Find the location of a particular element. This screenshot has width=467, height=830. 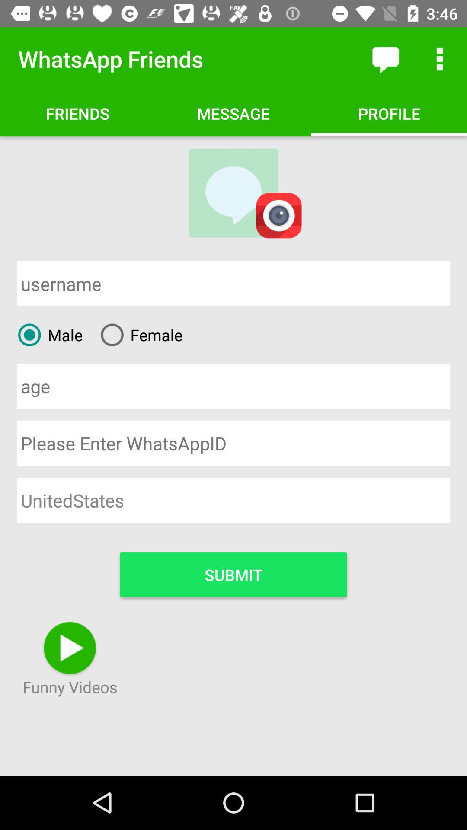

enter age is located at coordinates (233, 386).